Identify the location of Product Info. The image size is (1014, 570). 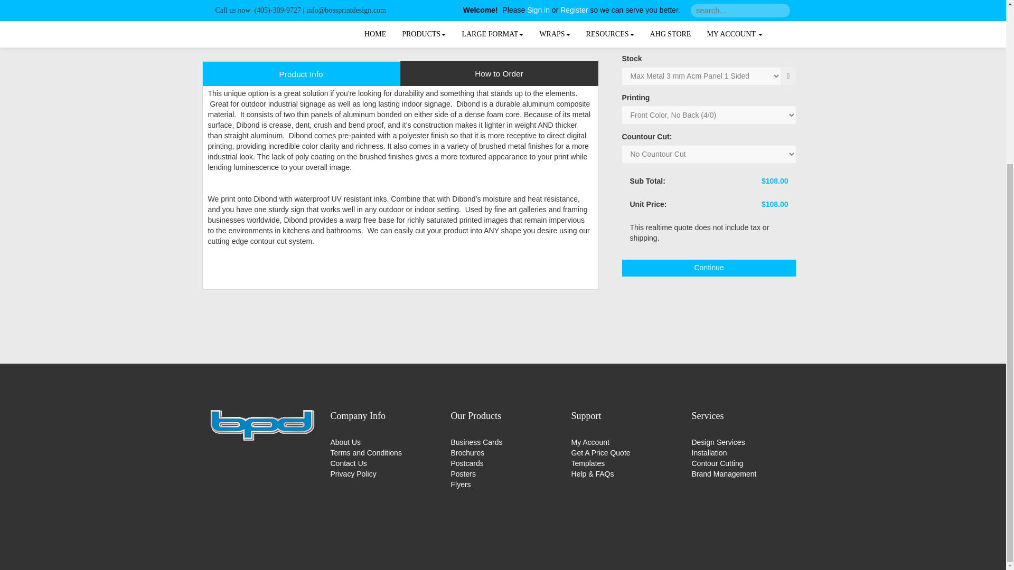
(301, 73).